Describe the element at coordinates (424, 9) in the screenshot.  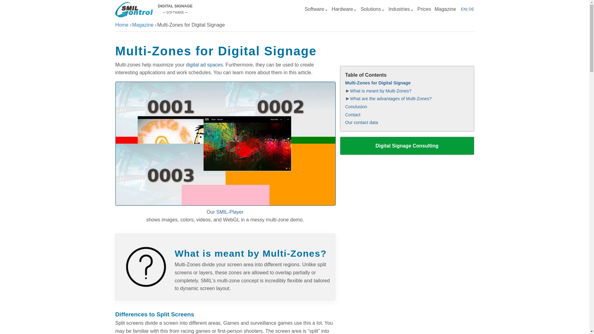
I see `How much?` at that location.